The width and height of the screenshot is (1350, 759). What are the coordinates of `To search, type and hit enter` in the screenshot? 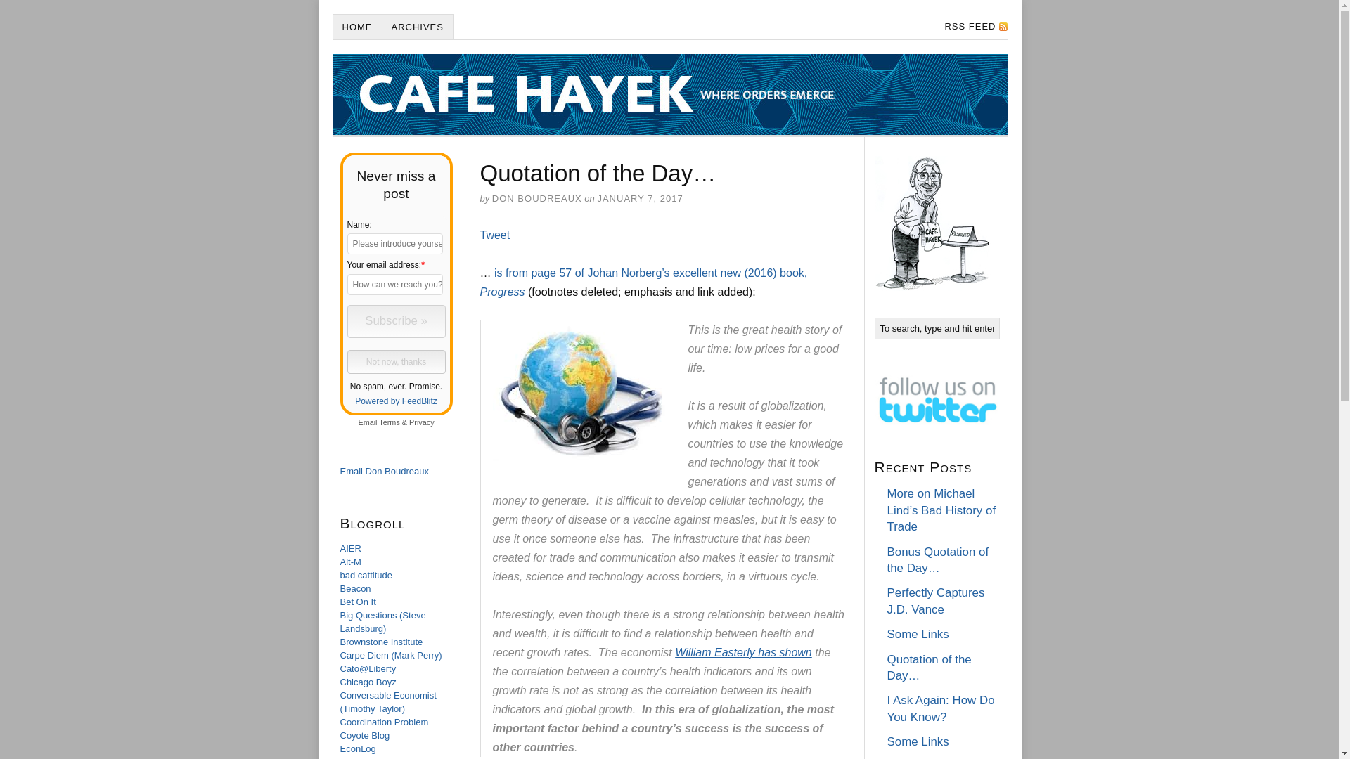 It's located at (937, 328).